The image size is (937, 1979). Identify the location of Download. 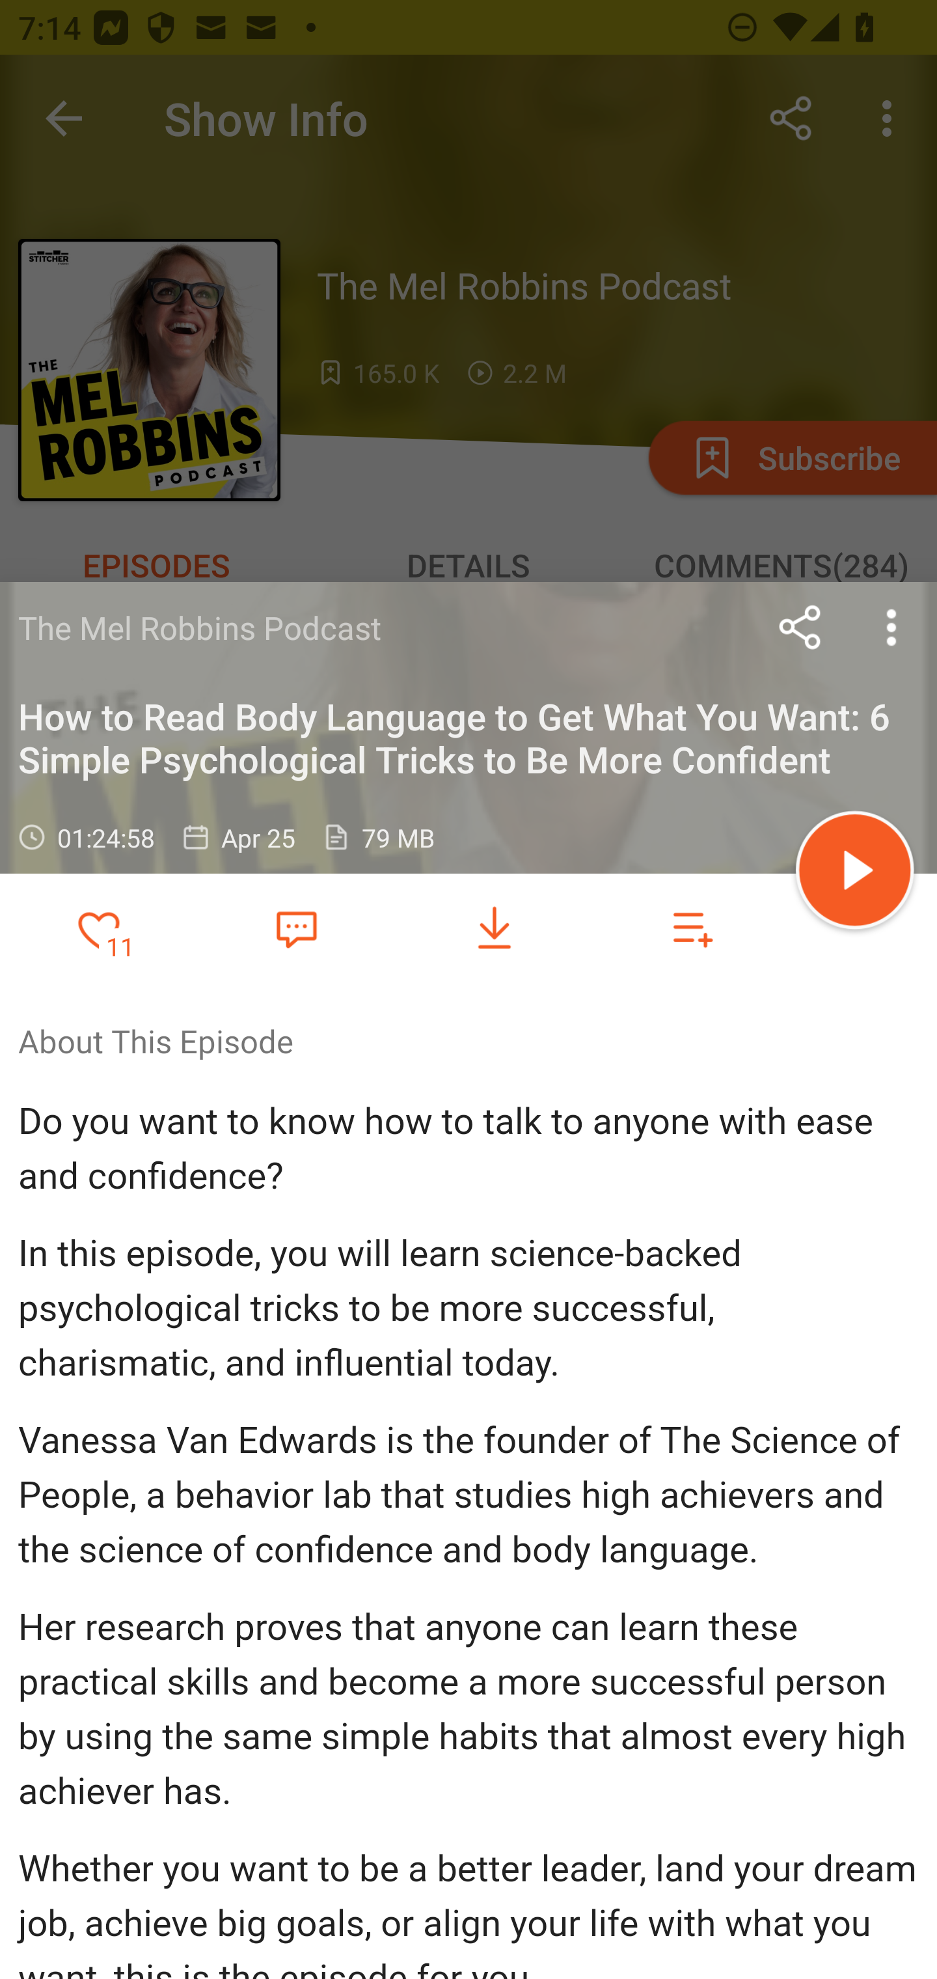
(495, 928).